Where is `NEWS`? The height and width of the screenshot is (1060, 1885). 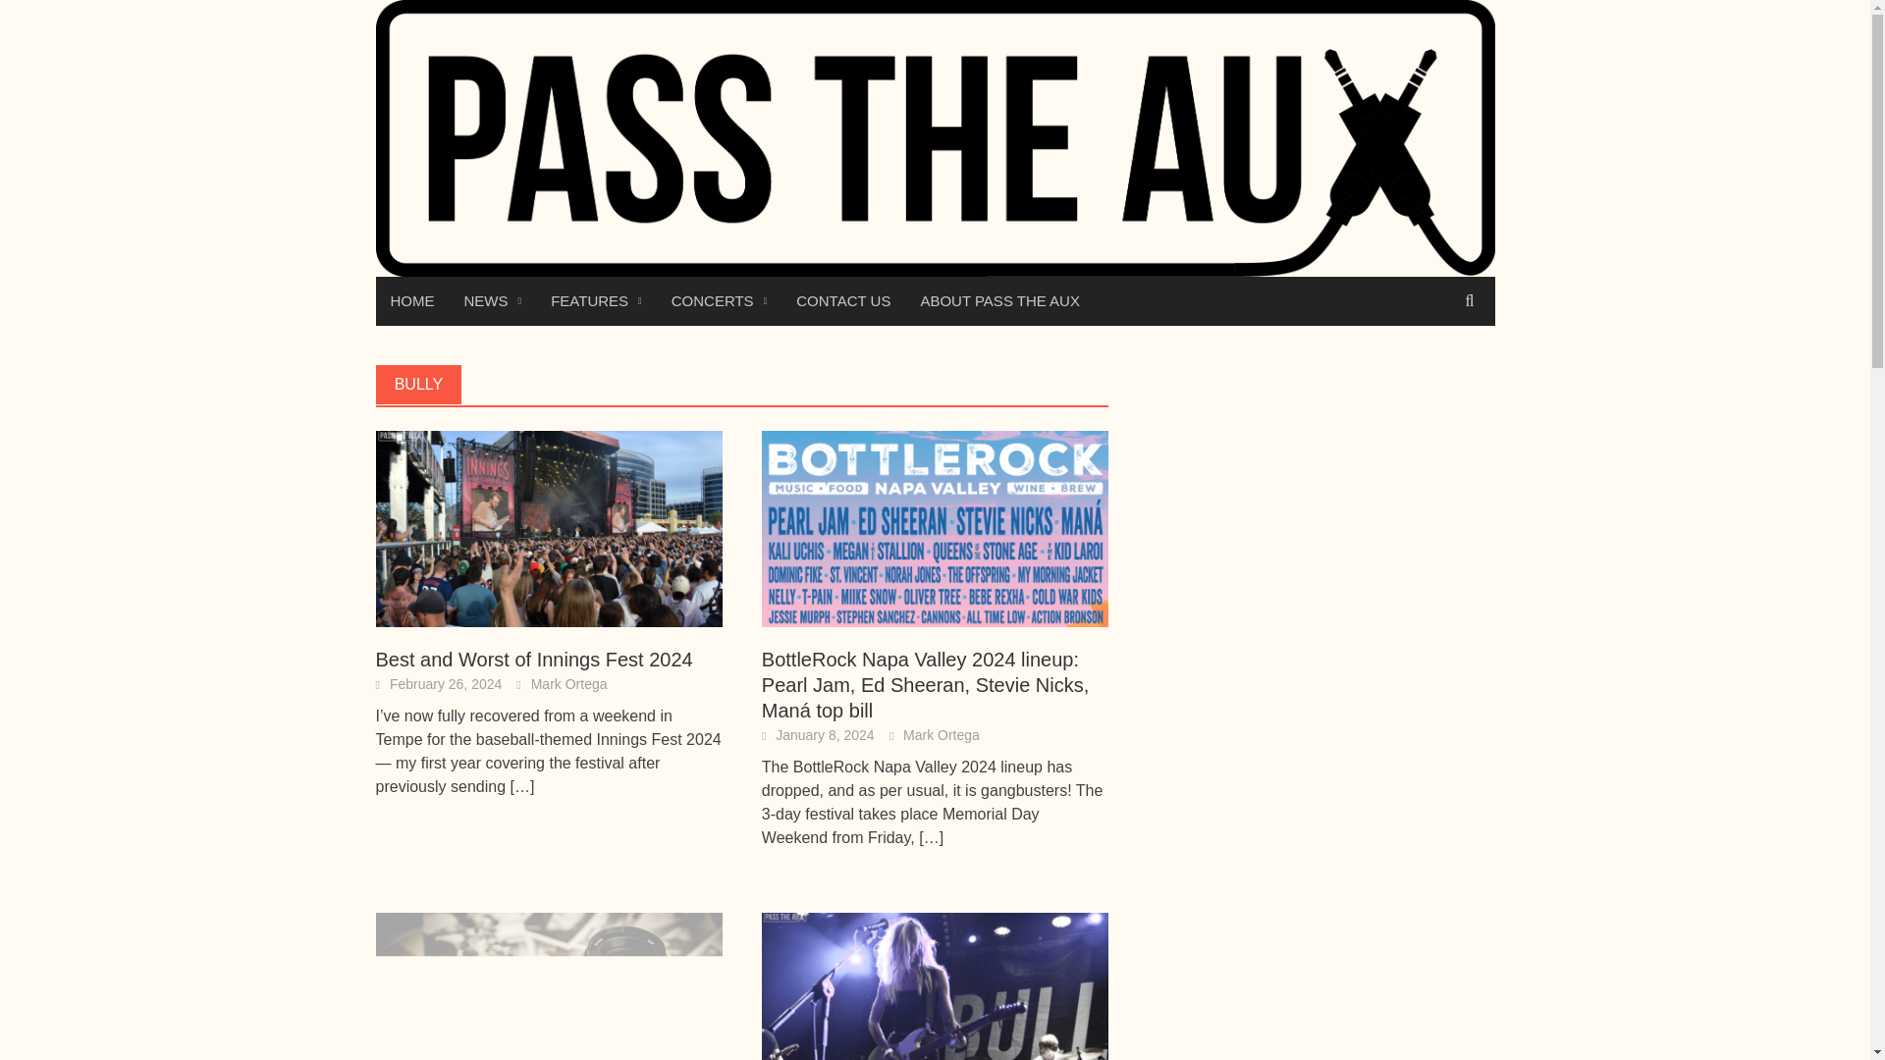
NEWS is located at coordinates (493, 300).